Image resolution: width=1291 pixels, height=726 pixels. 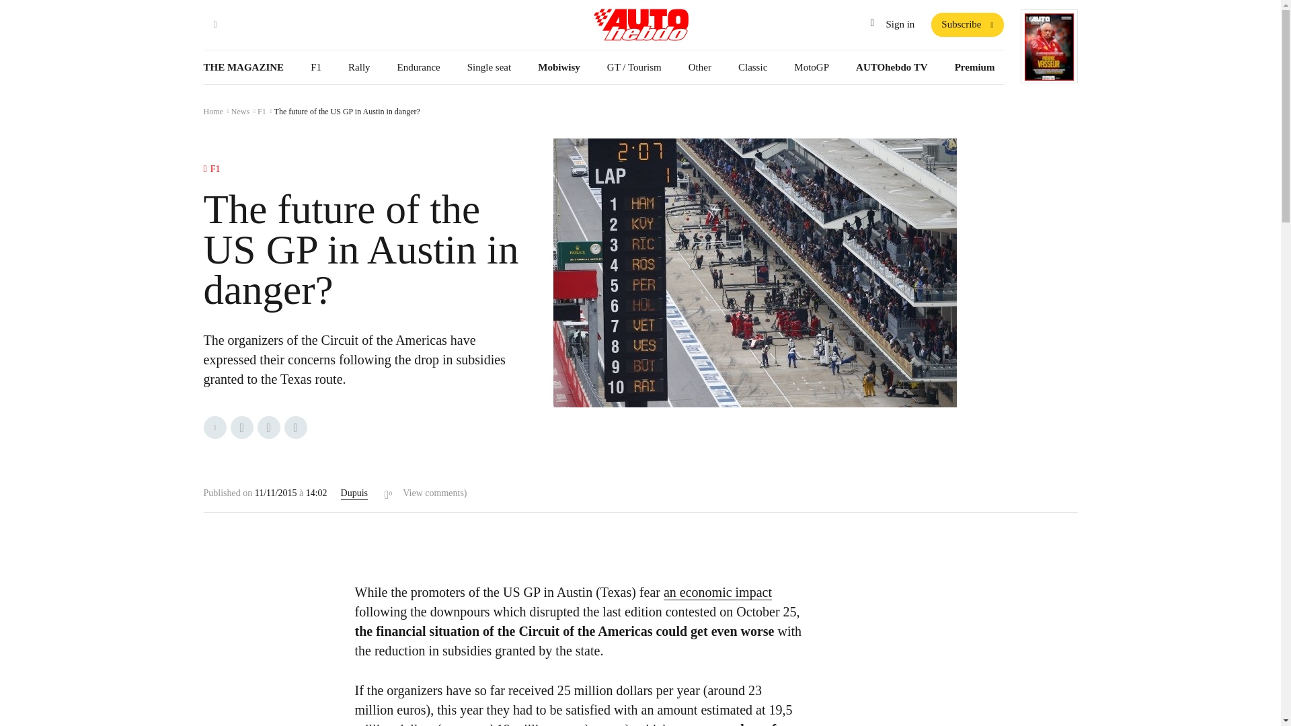 I want to click on Go to News., so click(x=243, y=112).